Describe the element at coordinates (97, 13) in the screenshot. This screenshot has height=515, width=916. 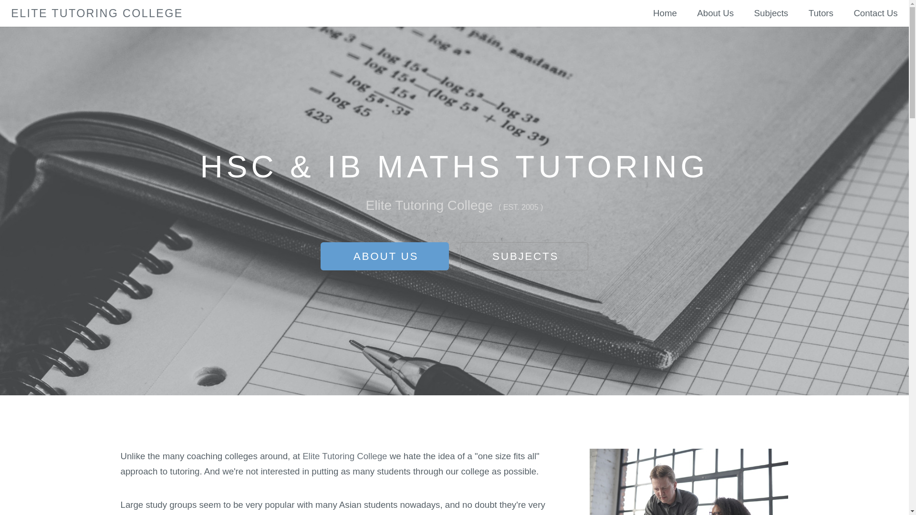
I see `ELITE TUTORING COLLEGE` at that location.